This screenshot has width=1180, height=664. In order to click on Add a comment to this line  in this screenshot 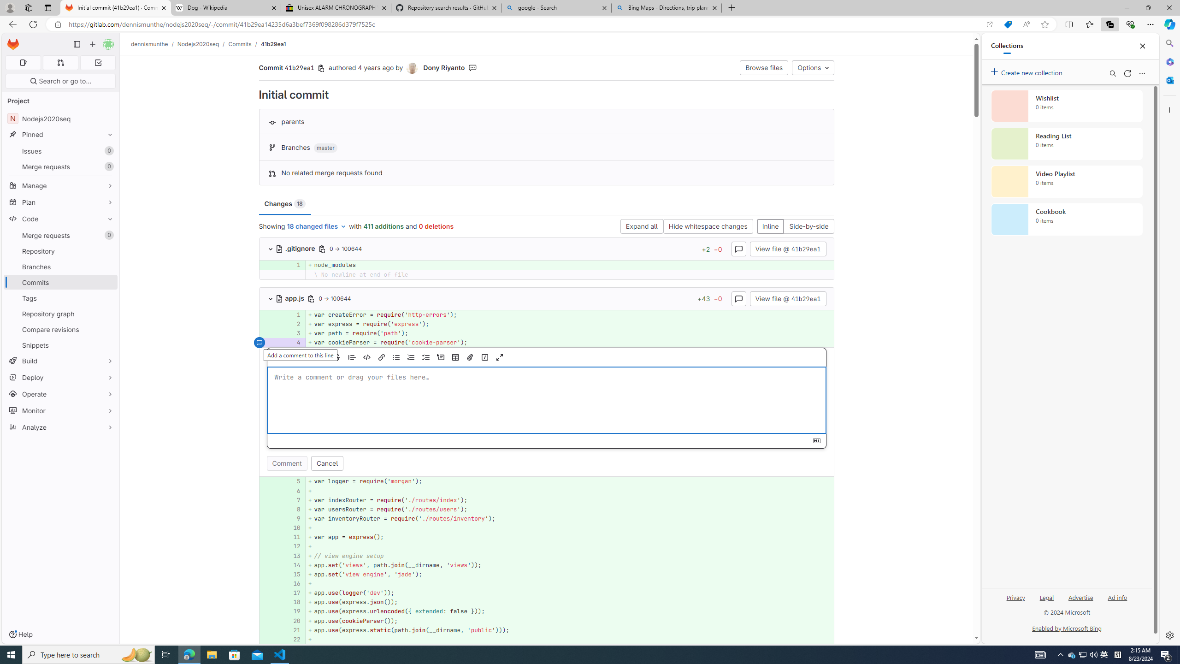, I will do `click(271, 639)`.